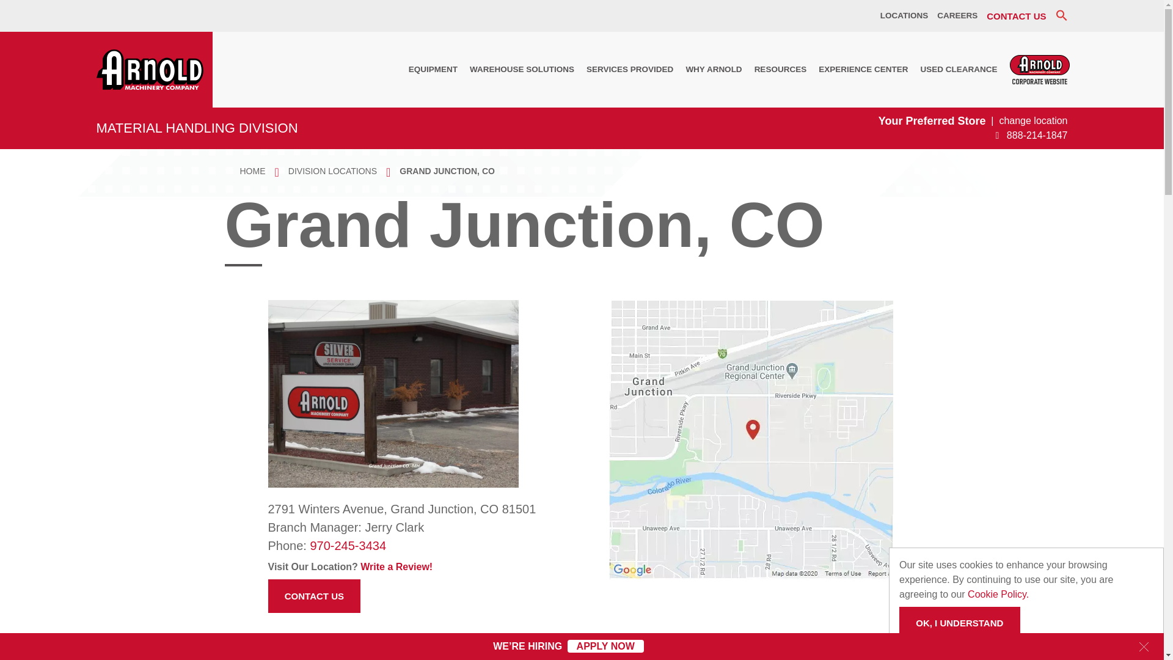  Describe the element at coordinates (957, 16) in the screenshot. I see `CAREERS` at that location.